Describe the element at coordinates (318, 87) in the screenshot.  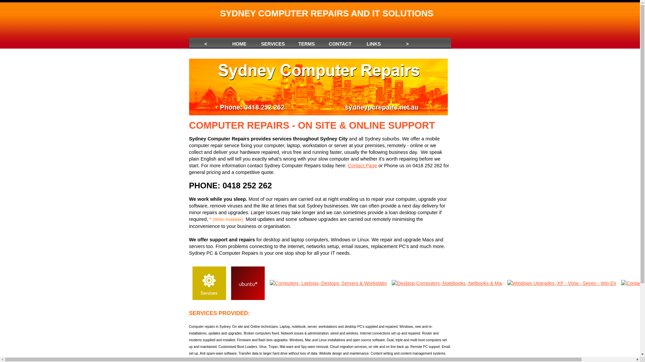
I see `Sydney Computer Repairs - Phone 0418 252 262` at that location.